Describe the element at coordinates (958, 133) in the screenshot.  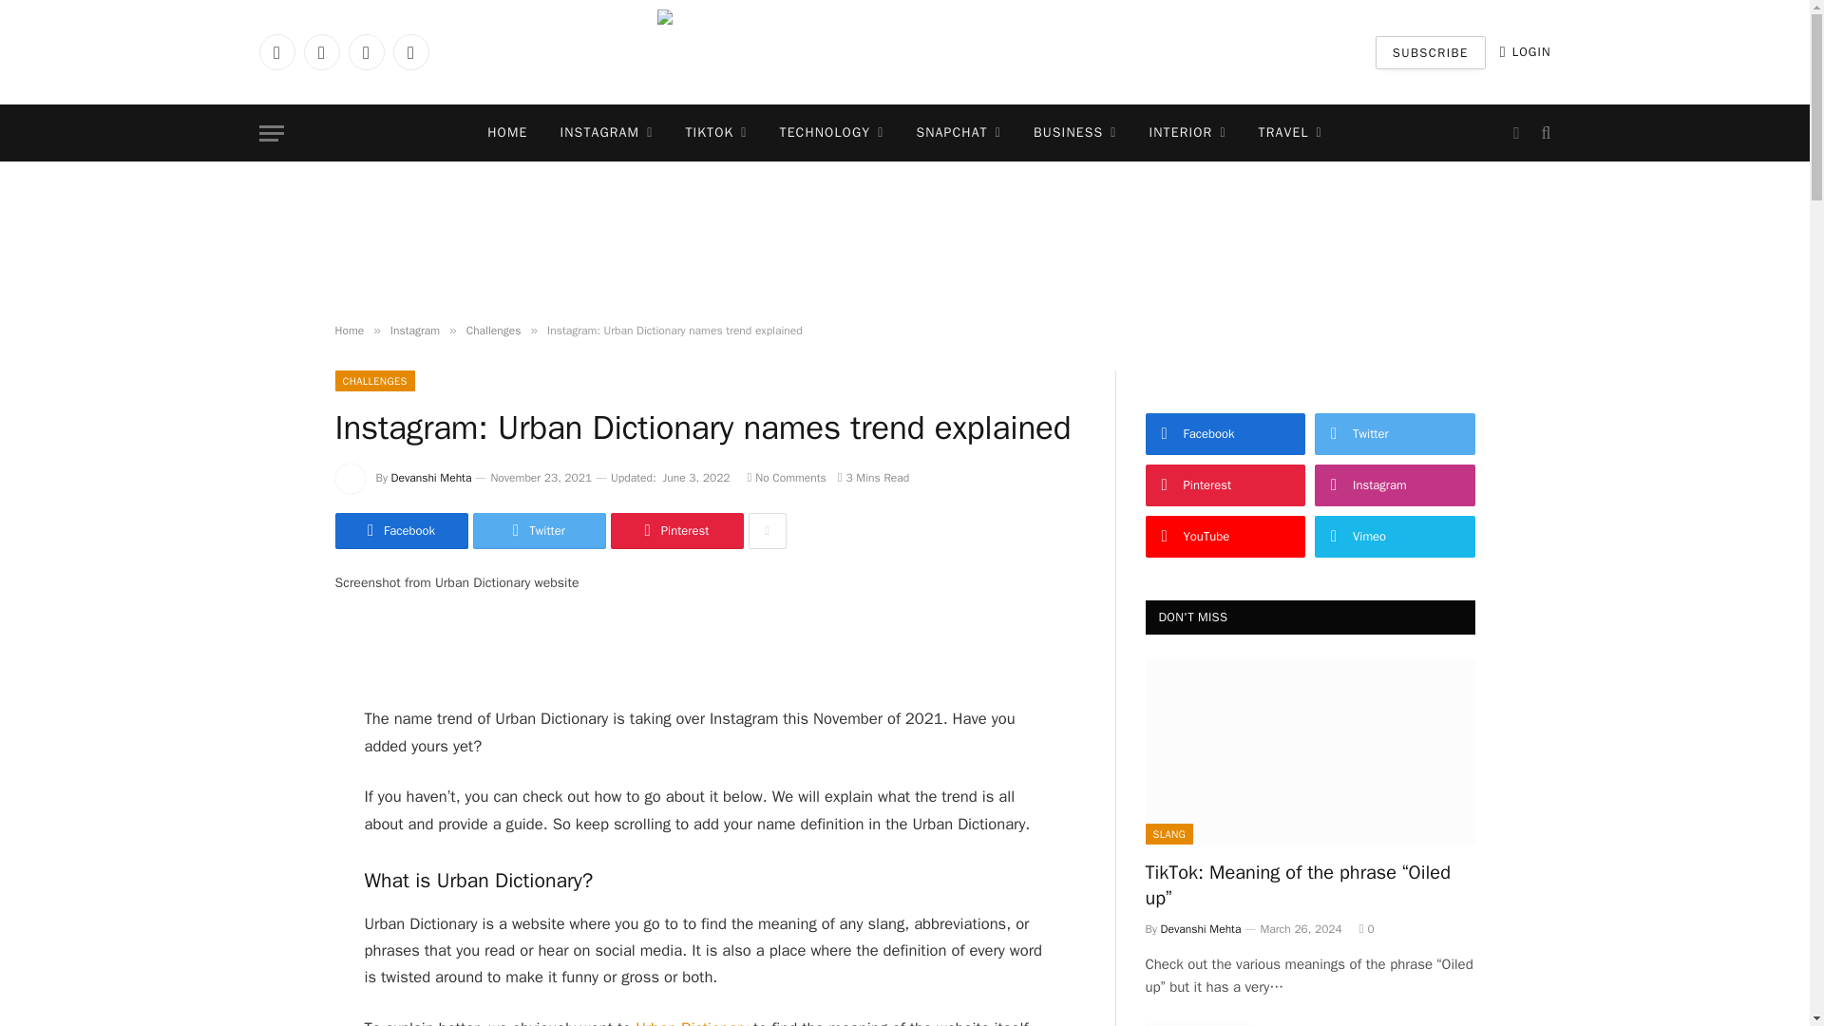
I see `SNAPCHAT` at that location.